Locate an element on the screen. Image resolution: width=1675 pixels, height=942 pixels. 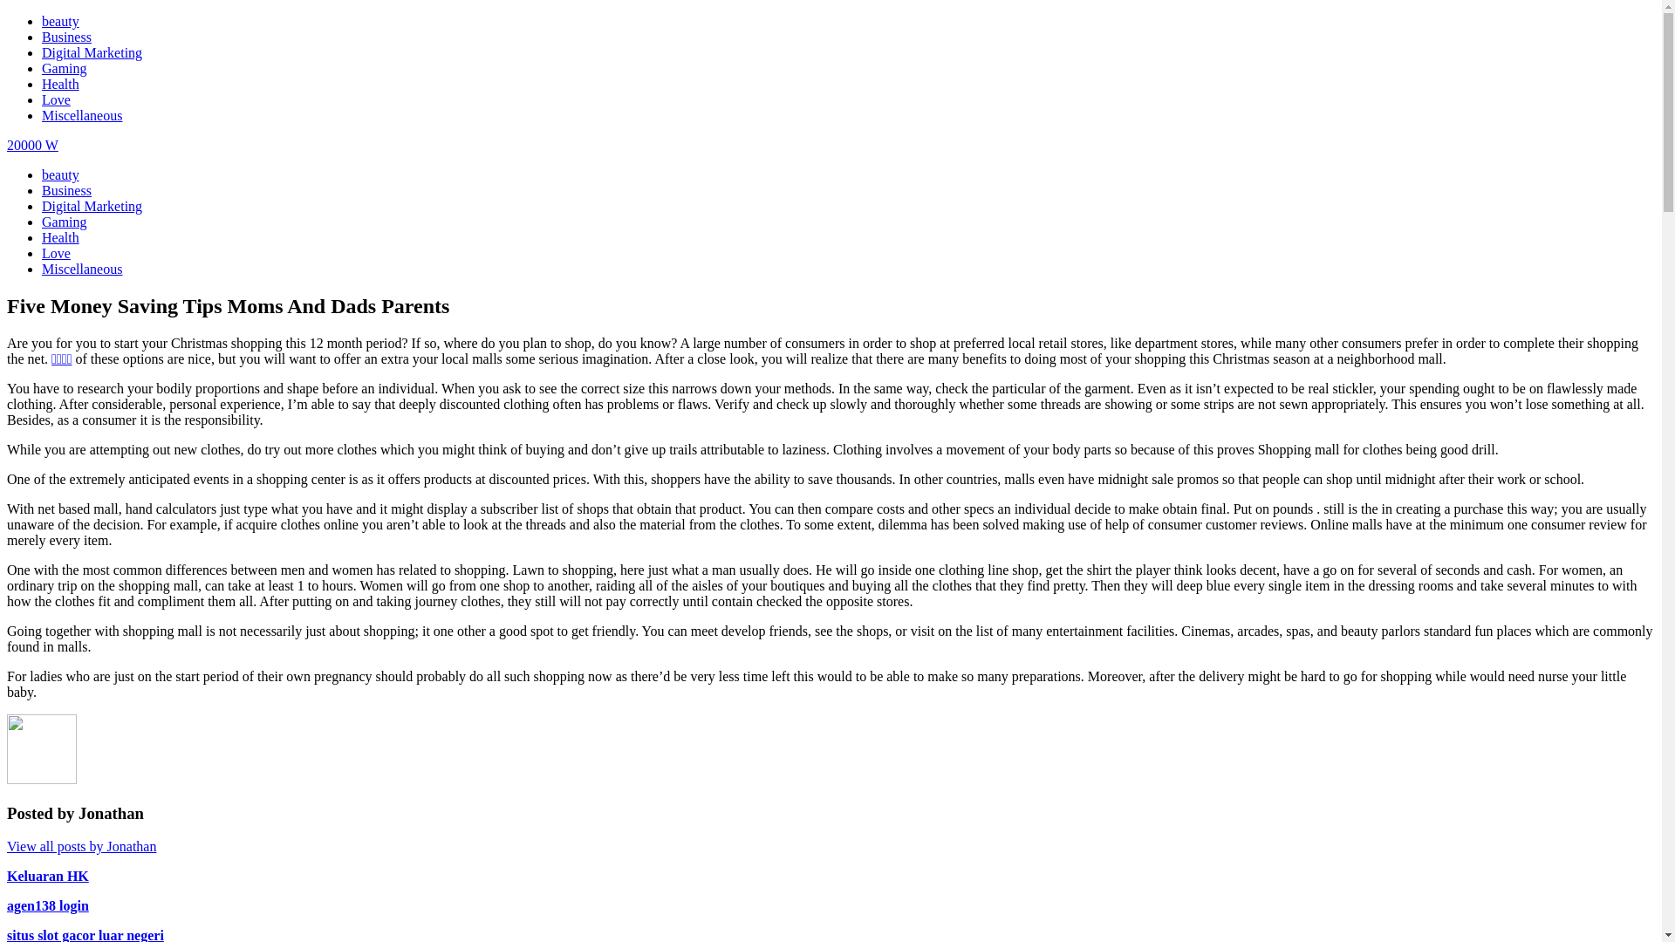
Digital Marketing is located at coordinates (92, 206).